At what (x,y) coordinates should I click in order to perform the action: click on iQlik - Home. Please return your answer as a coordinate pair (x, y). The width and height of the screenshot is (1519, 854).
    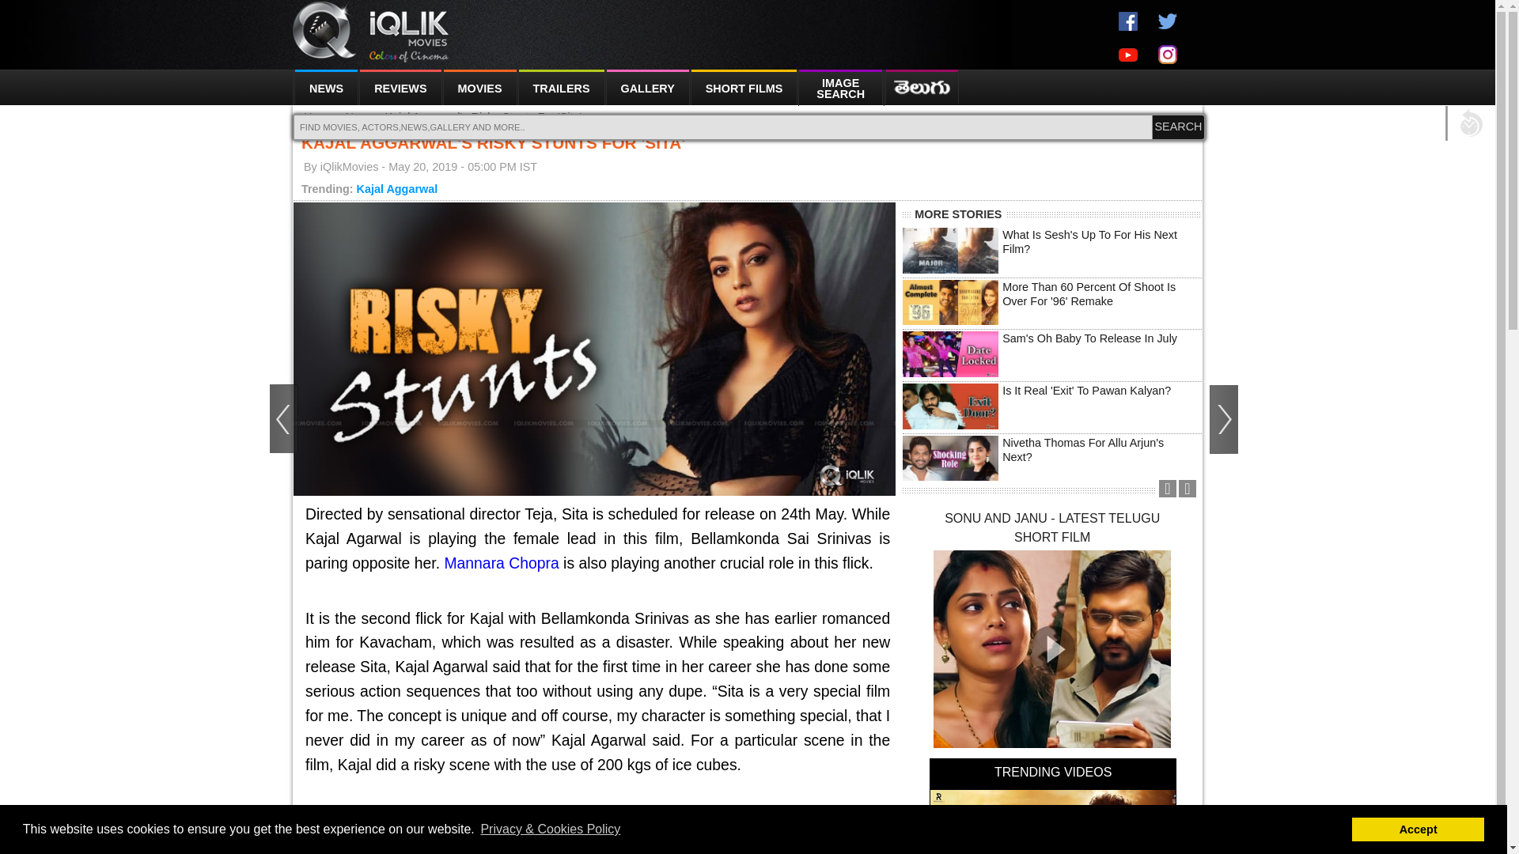
    Looking at the image, I should click on (371, 32).